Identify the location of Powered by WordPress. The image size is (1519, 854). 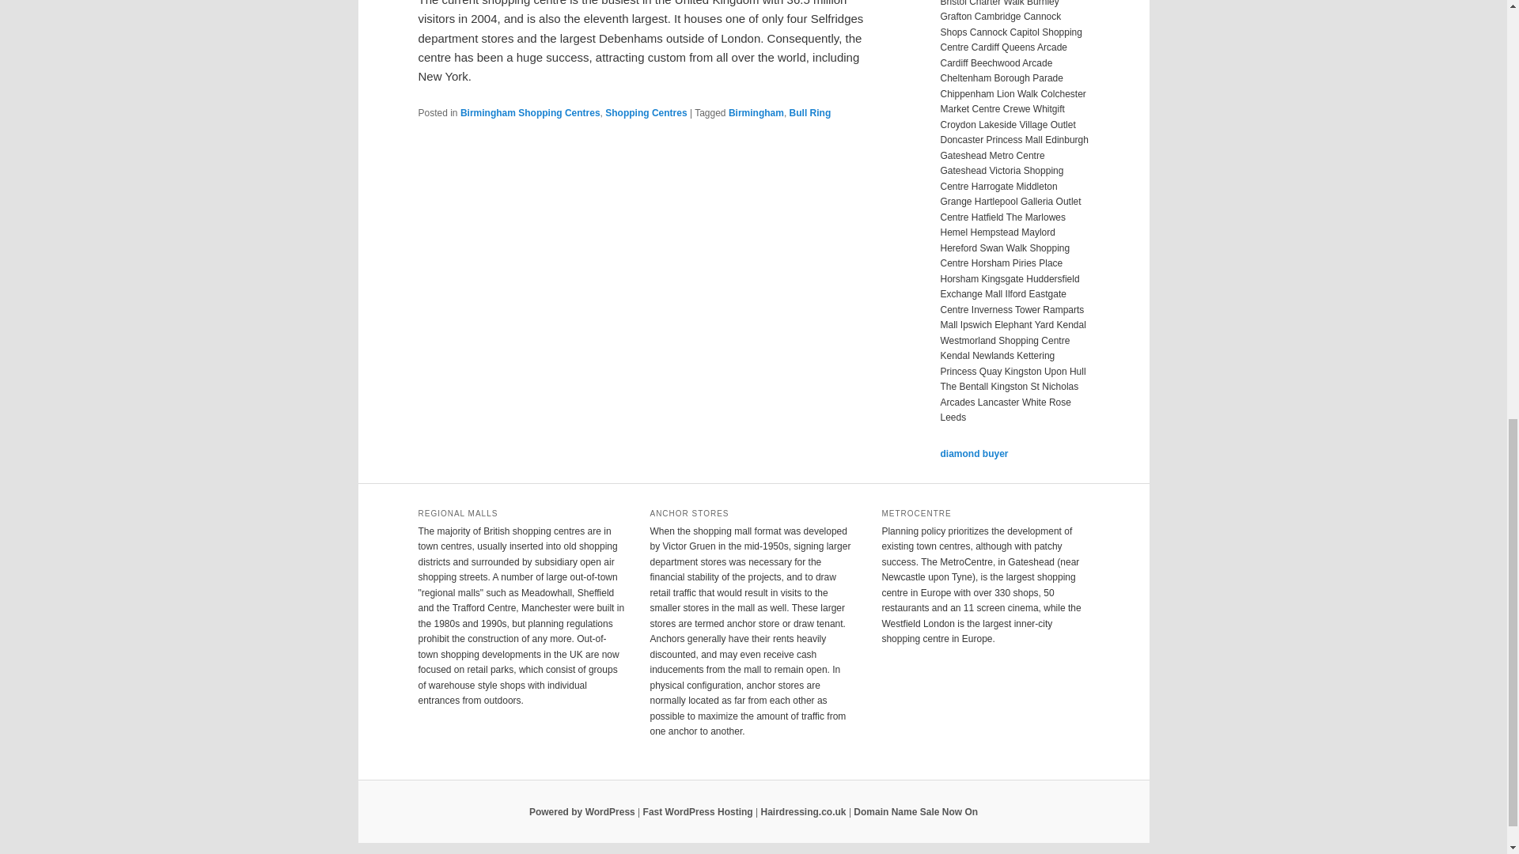
(581, 811).